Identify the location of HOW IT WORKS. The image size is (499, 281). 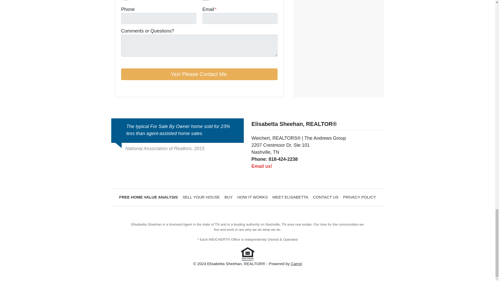
(252, 197).